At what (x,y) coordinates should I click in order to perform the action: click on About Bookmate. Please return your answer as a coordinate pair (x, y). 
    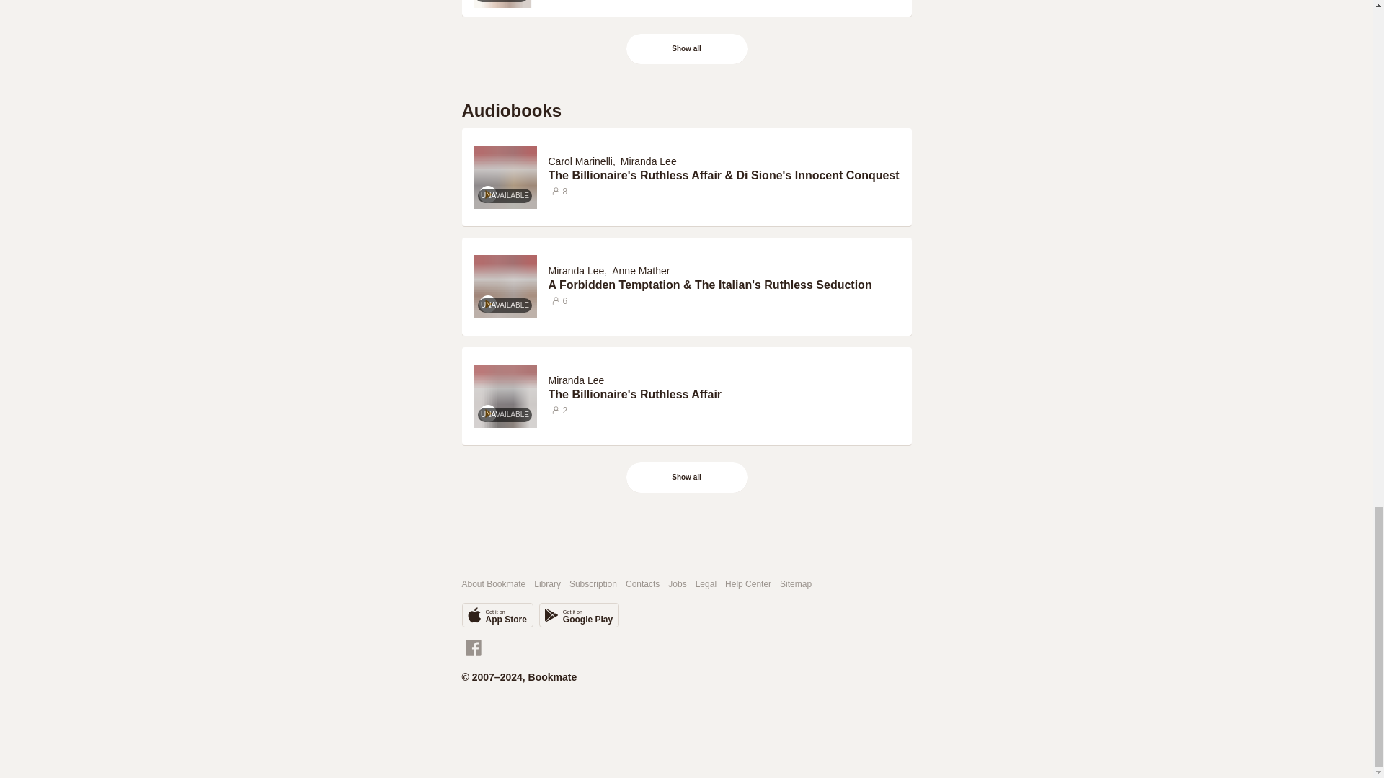
    Looking at the image, I should click on (493, 583).